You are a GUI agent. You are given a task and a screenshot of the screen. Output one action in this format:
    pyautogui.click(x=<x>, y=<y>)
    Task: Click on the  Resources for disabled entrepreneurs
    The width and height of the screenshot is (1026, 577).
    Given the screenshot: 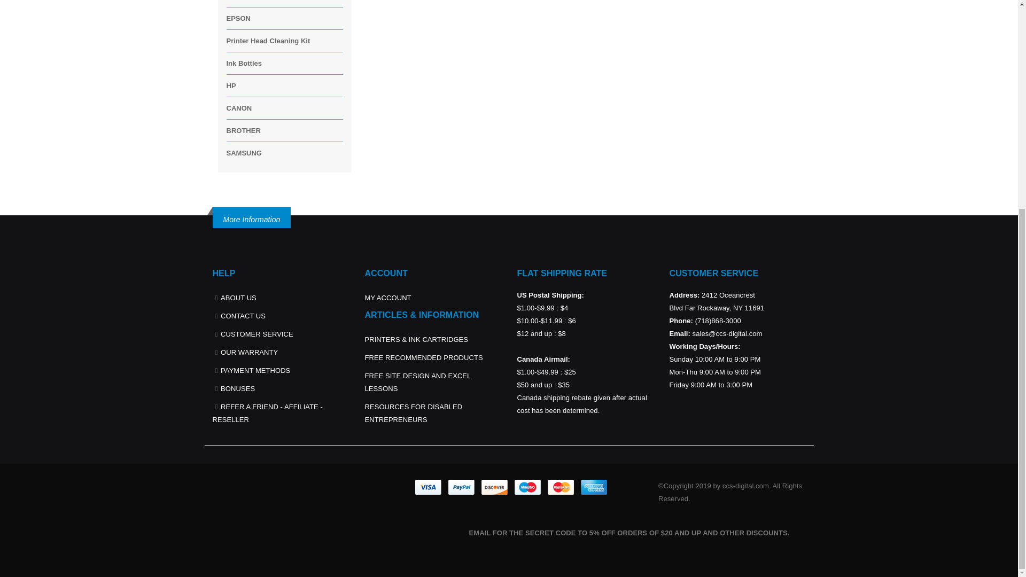 What is the action you would take?
    pyautogui.click(x=413, y=412)
    